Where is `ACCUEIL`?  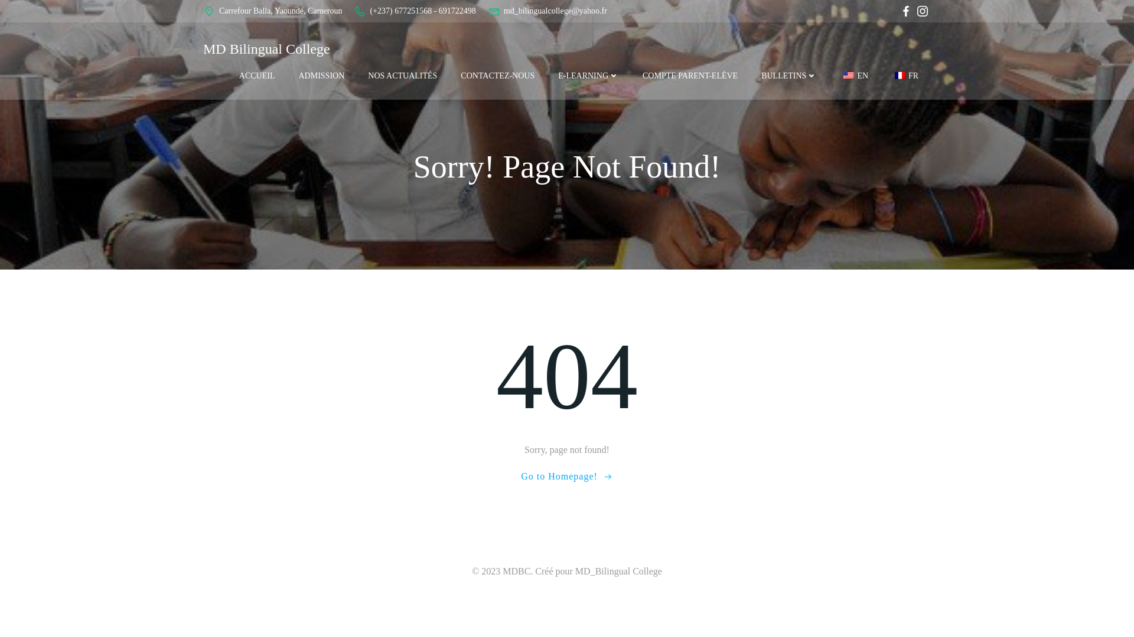 ACCUEIL is located at coordinates (258, 75).